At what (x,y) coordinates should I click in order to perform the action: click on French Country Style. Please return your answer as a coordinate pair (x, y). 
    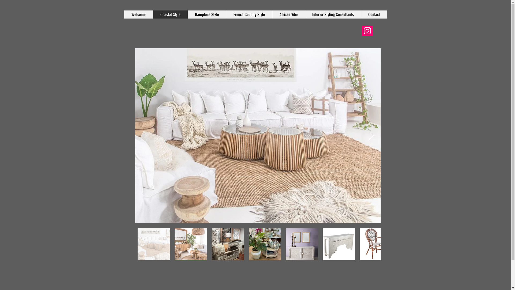
    Looking at the image, I should click on (249, 15).